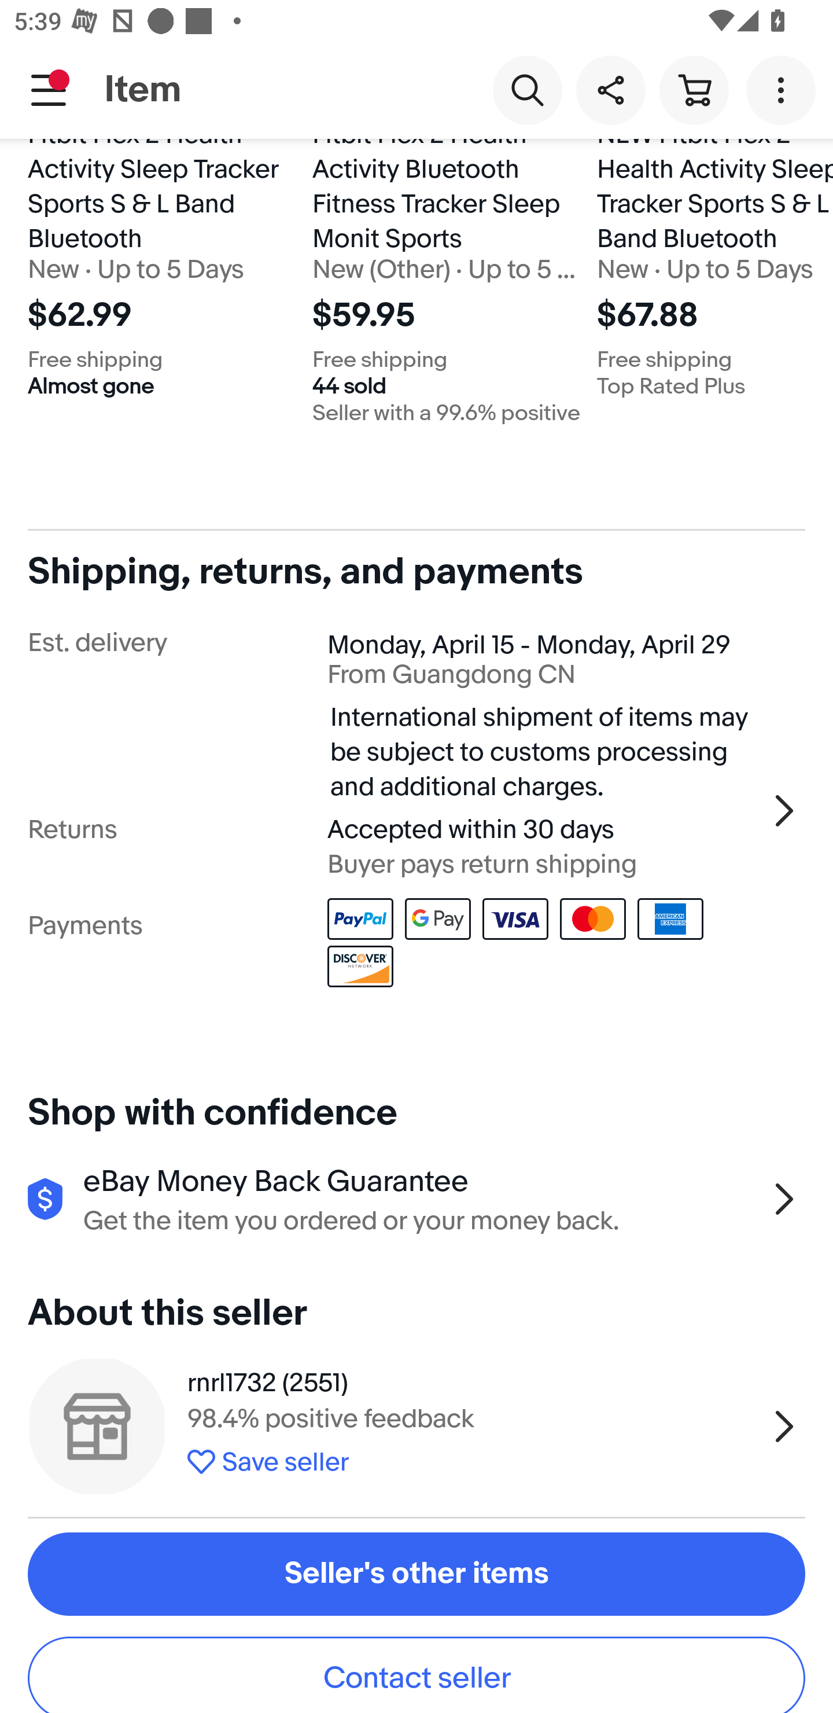 The height and width of the screenshot is (1713, 833). What do you see at coordinates (417, 1574) in the screenshot?
I see `Seller's other items` at bounding box center [417, 1574].